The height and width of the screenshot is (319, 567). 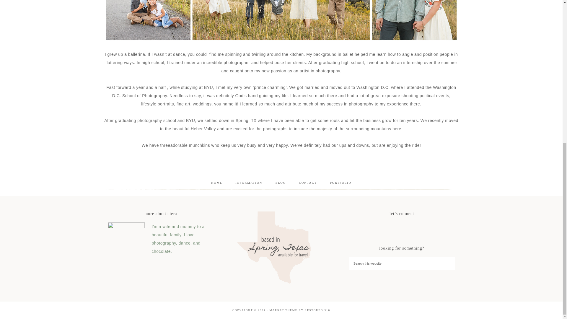 I want to click on RESTORED 316, so click(x=317, y=310).